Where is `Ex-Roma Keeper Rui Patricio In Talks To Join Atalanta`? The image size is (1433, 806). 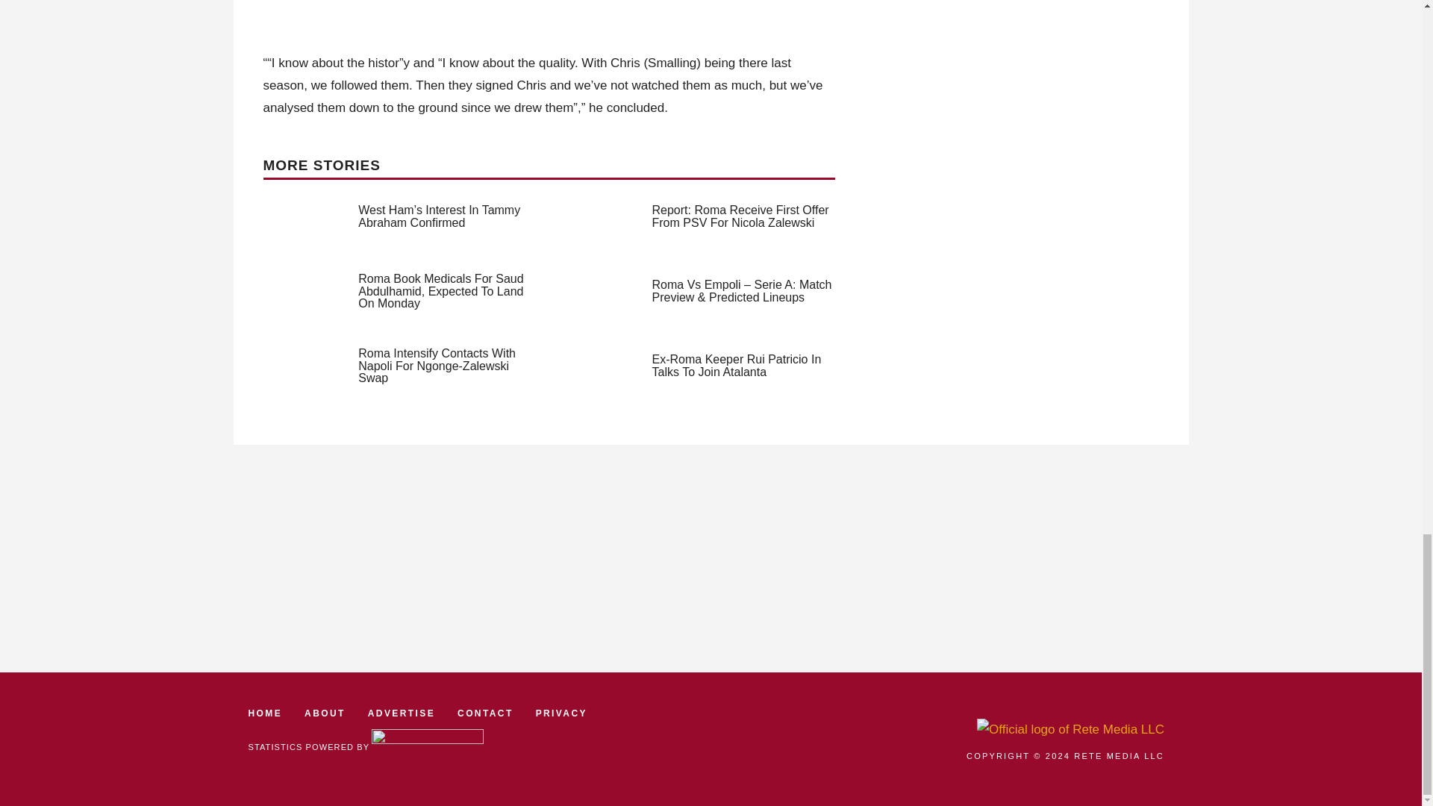 Ex-Roma Keeper Rui Patricio In Talks To Join Atalanta is located at coordinates (736, 366).